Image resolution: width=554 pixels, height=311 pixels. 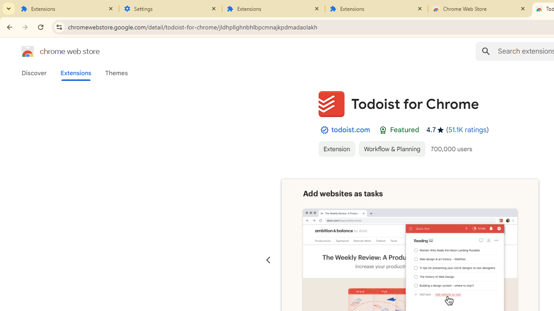 What do you see at coordinates (467, 130) in the screenshot?
I see `51.1K ratings` at bounding box center [467, 130].